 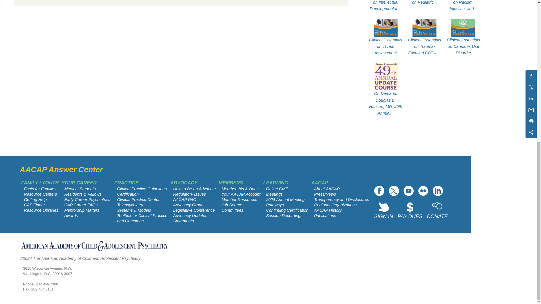 What do you see at coordinates (385, 6) in the screenshot?
I see `Clinical Essentials on Intellectual Developmental Disorder` at bounding box center [385, 6].